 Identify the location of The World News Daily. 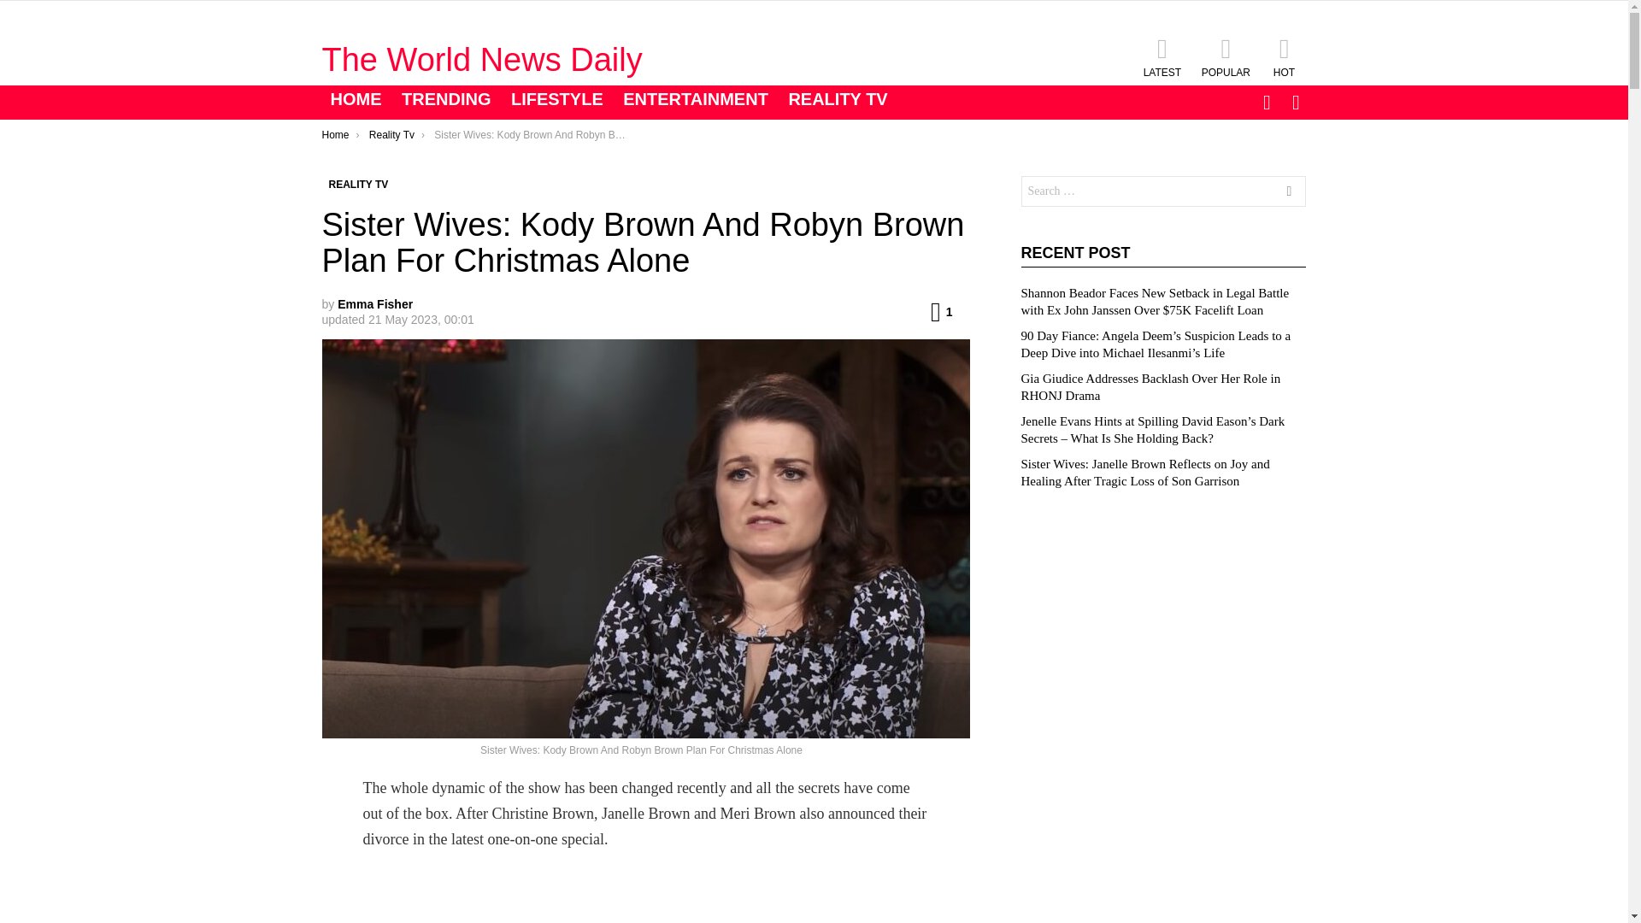
(481, 59).